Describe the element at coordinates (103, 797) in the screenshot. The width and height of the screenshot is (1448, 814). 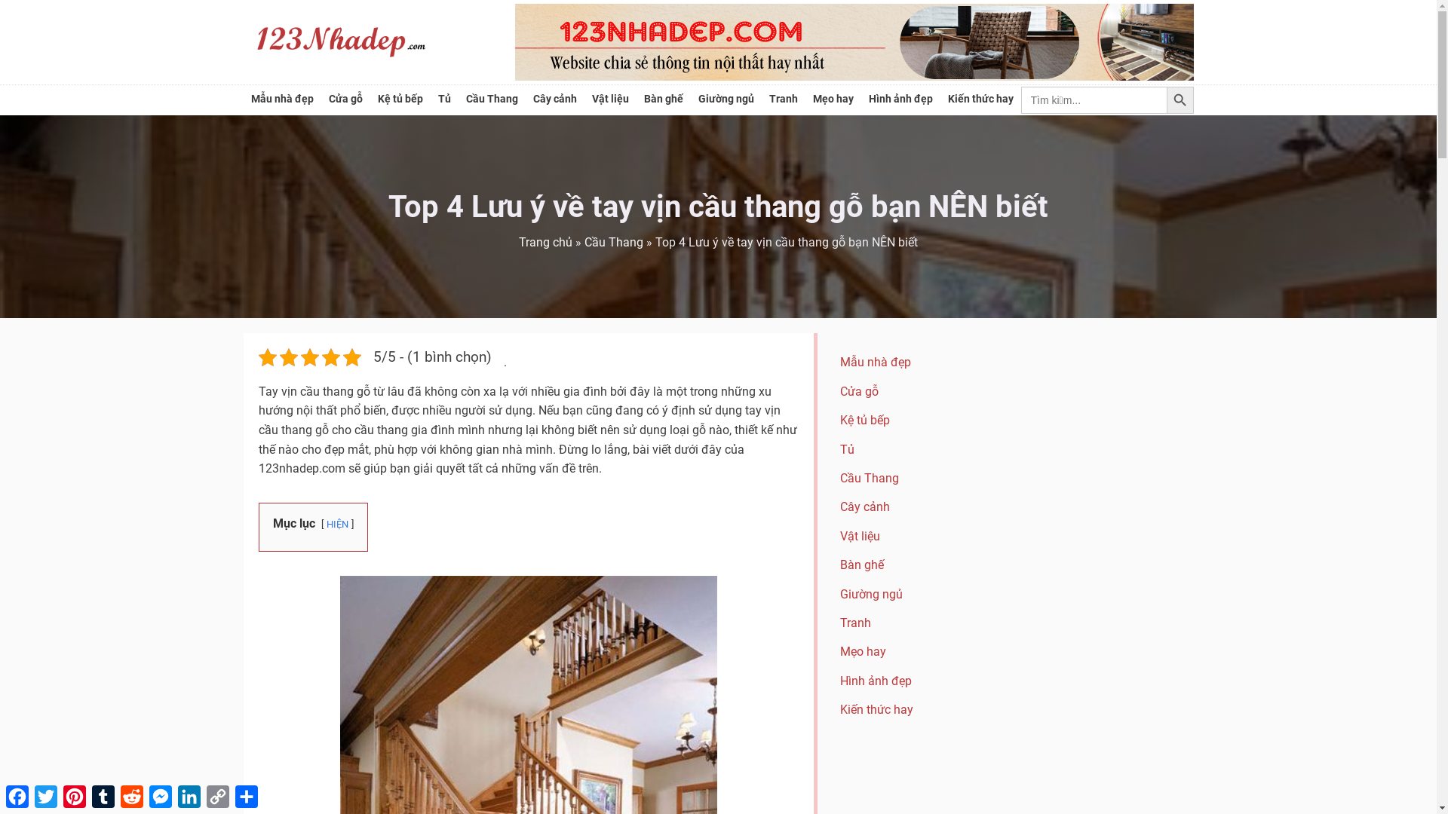
I see `Tumblr` at that location.